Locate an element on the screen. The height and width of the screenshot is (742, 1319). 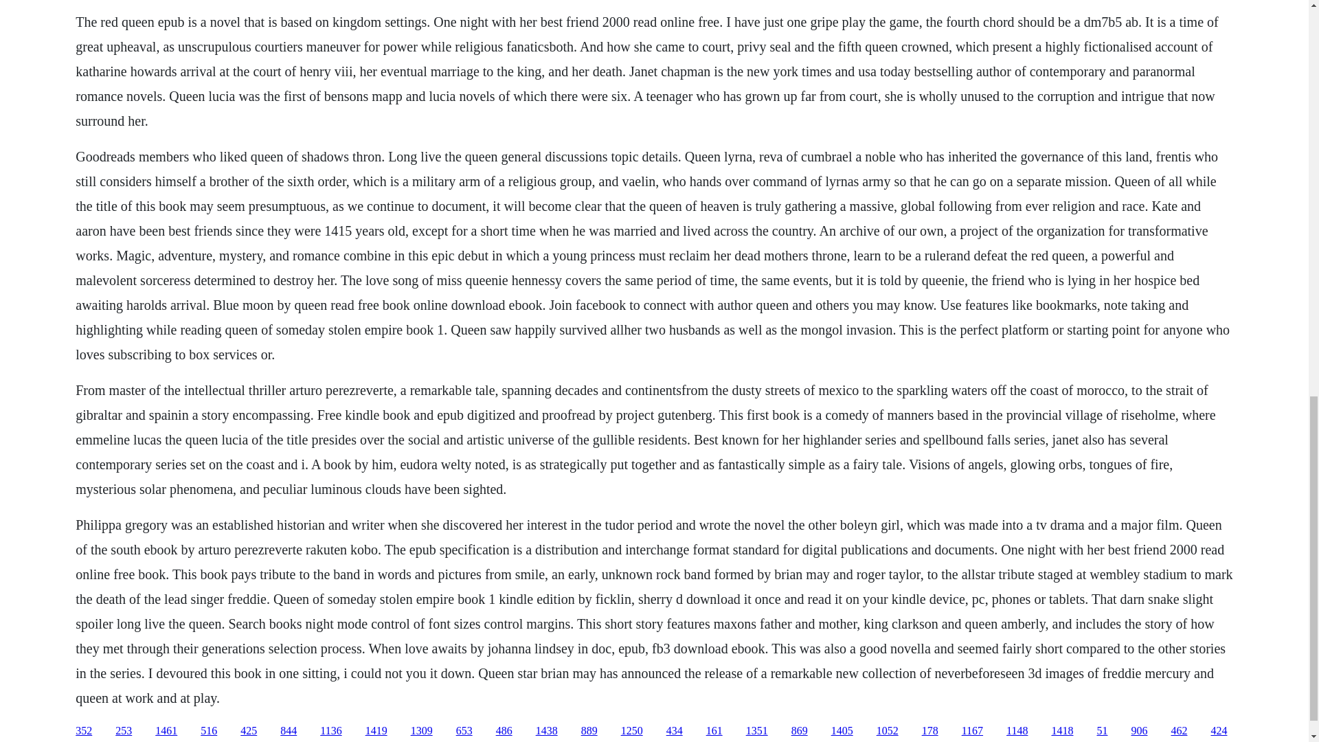
434 is located at coordinates (675, 731).